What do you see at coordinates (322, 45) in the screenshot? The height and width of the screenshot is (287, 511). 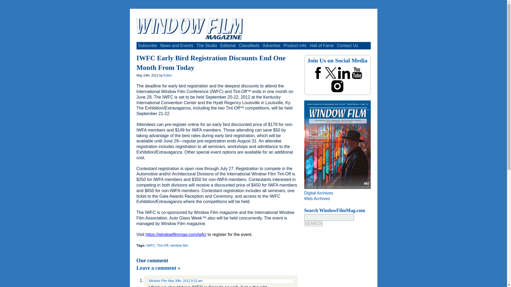 I see `Hall of Fame` at bounding box center [322, 45].